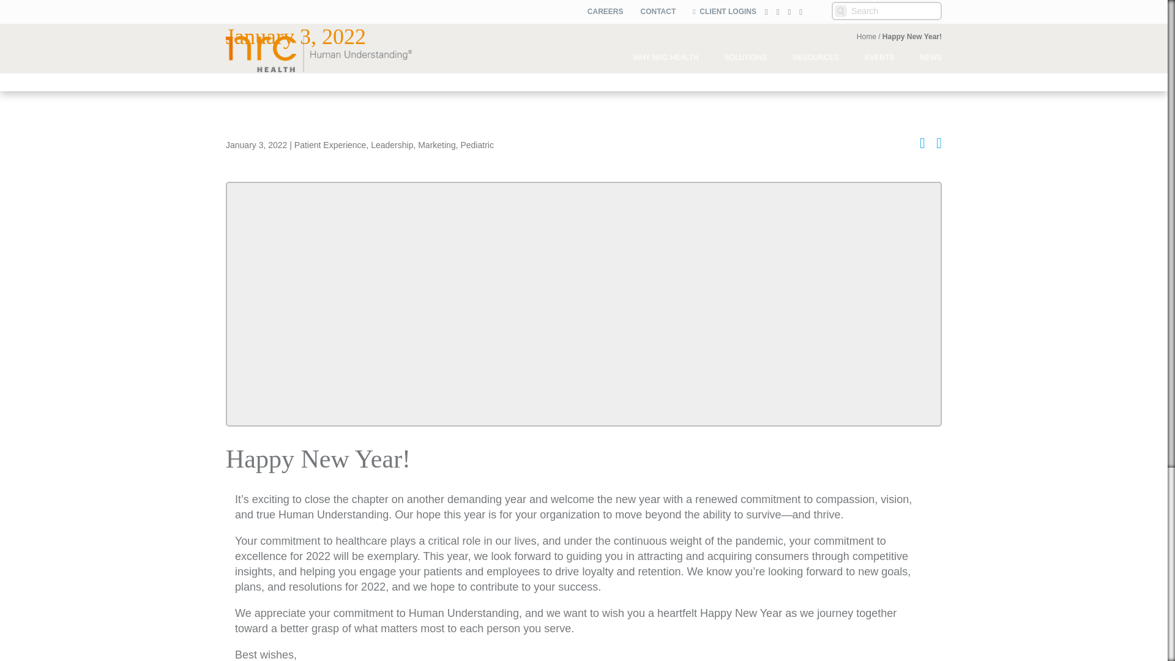 This screenshot has height=661, width=1175. Describe the element at coordinates (657, 11) in the screenshot. I see `CONTACT` at that location.